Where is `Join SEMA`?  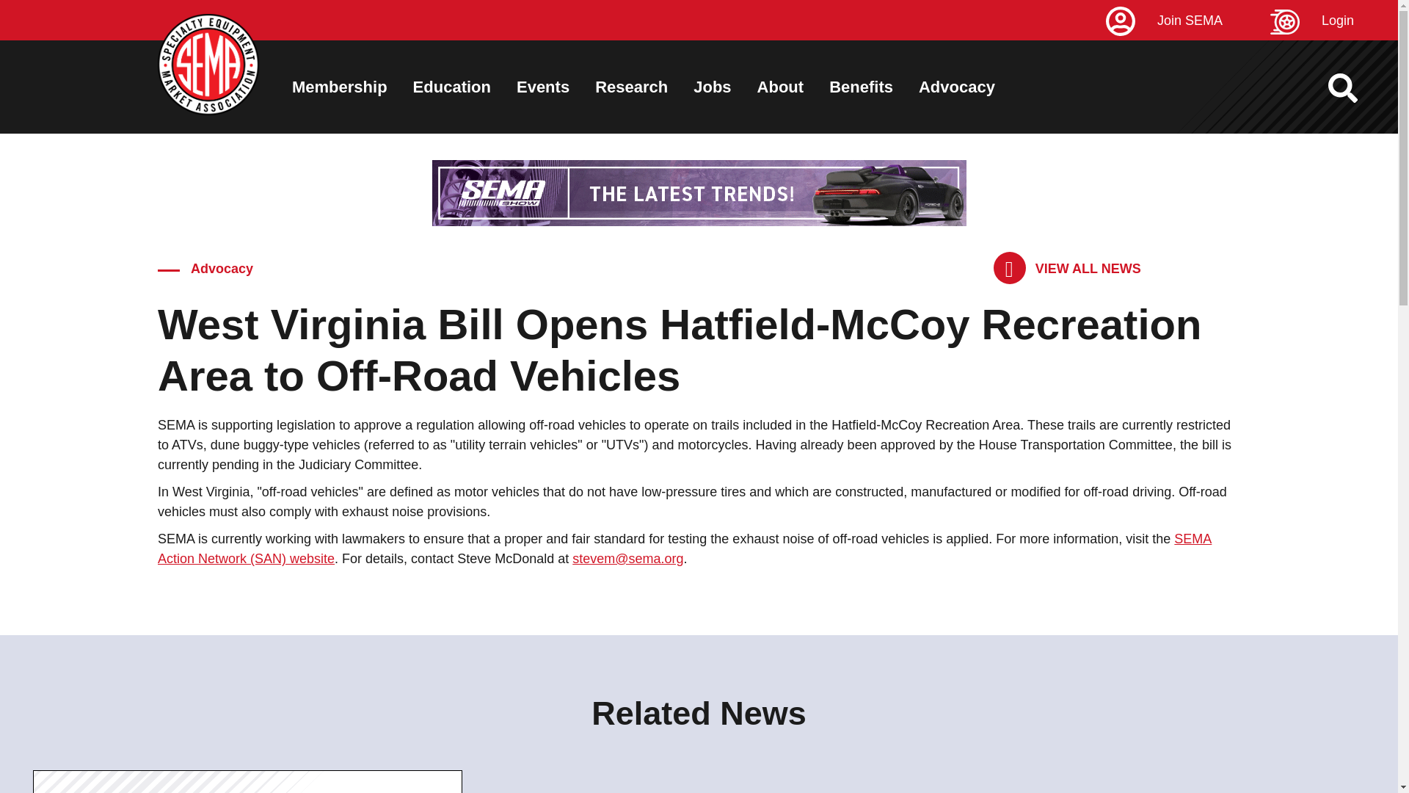 Join SEMA is located at coordinates (1186, 21).